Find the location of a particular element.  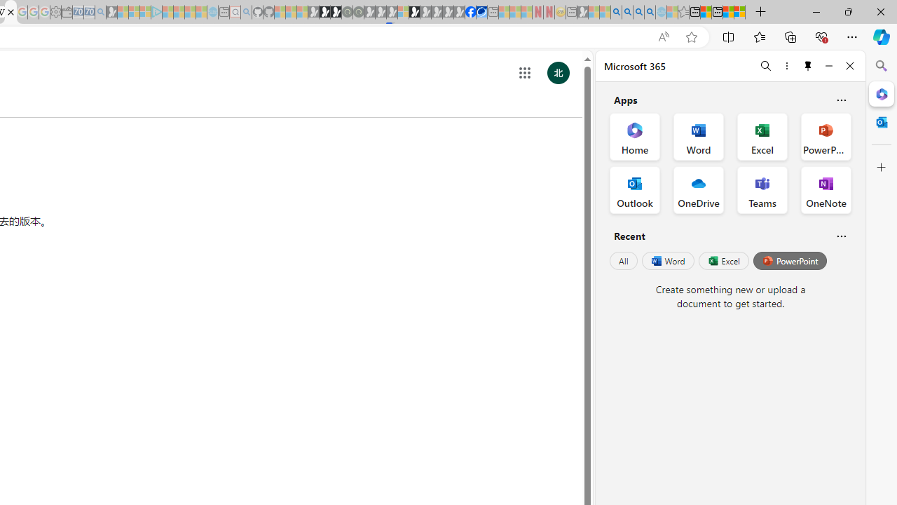

Excel is located at coordinates (723, 261).